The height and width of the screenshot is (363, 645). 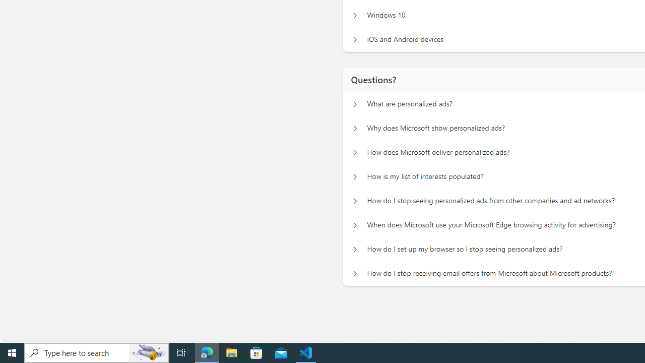 What do you see at coordinates (355, 176) in the screenshot?
I see `Questions? How is my list of interests populated?` at bounding box center [355, 176].